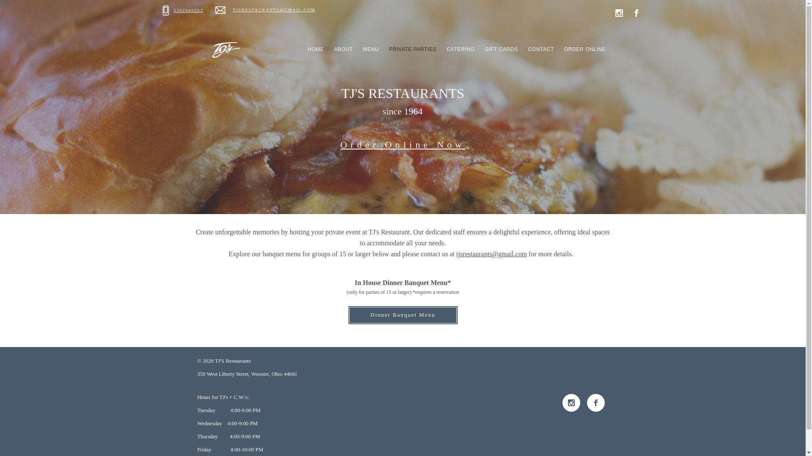 Image resolution: width=812 pixels, height=456 pixels. What do you see at coordinates (315, 49) in the screenshot?
I see `HOME` at bounding box center [315, 49].